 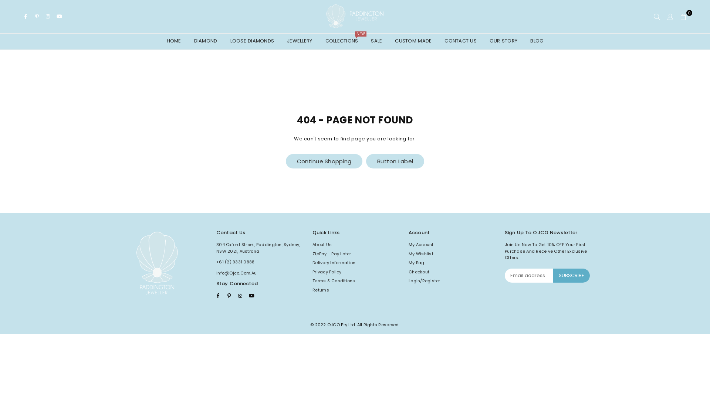 I want to click on Facebook, so click(x=218, y=296).